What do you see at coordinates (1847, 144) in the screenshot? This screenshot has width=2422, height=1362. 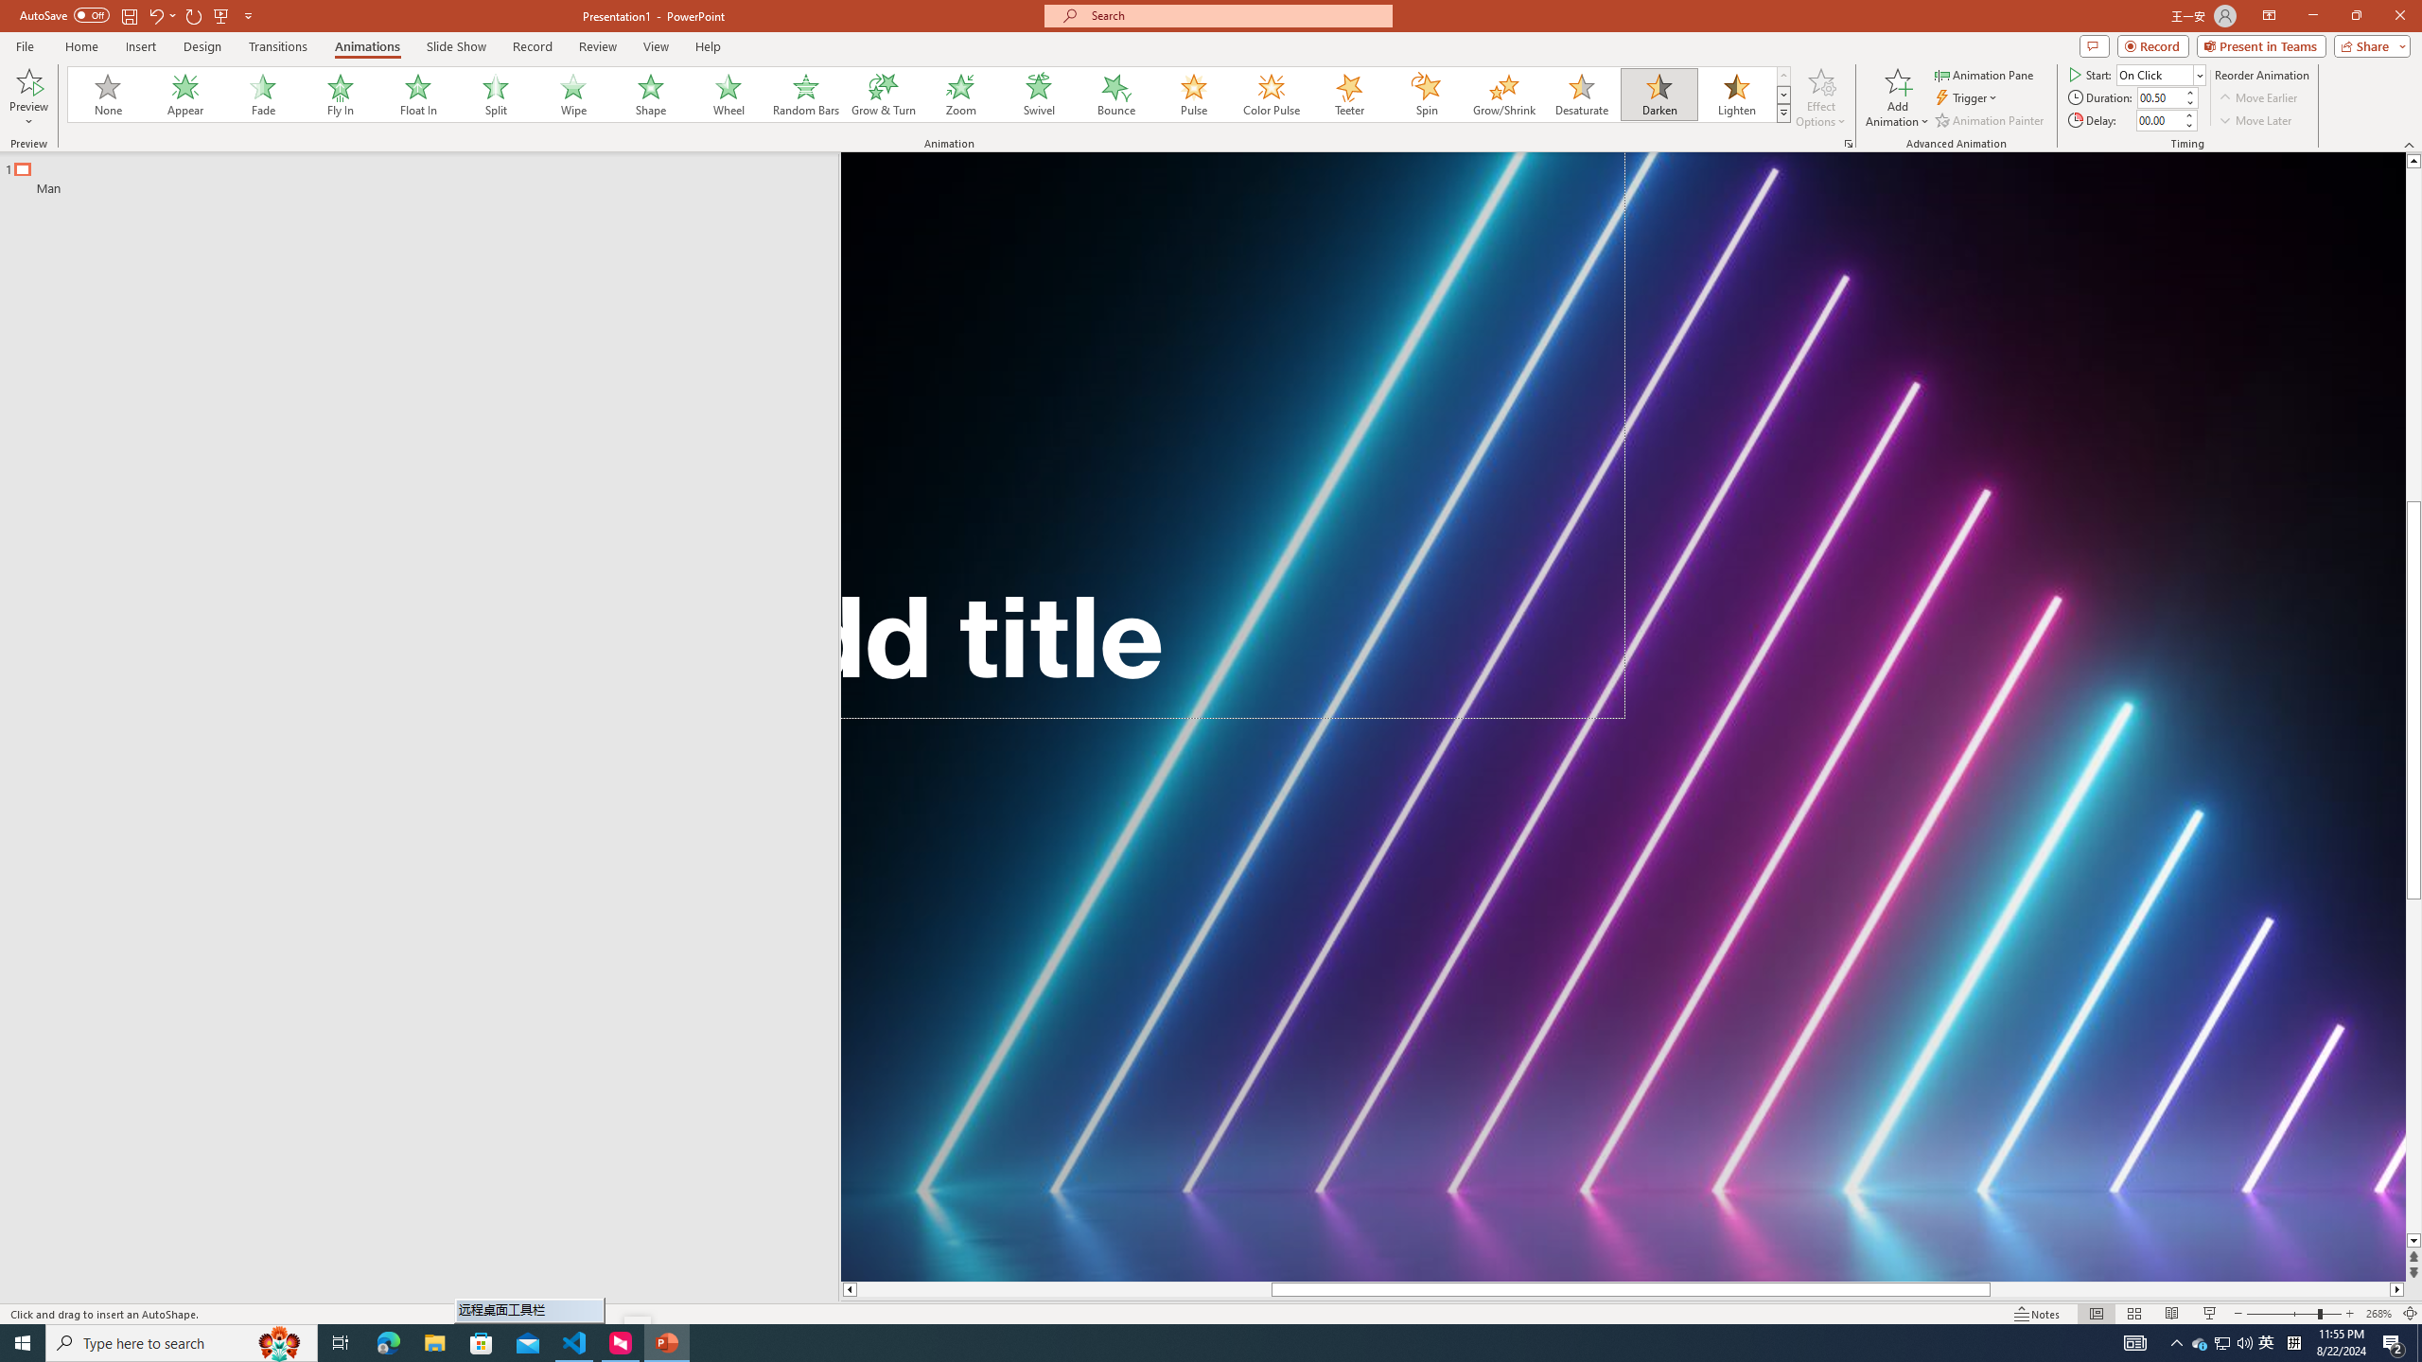 I see `More Options...` at bounding box center [1847, 144].